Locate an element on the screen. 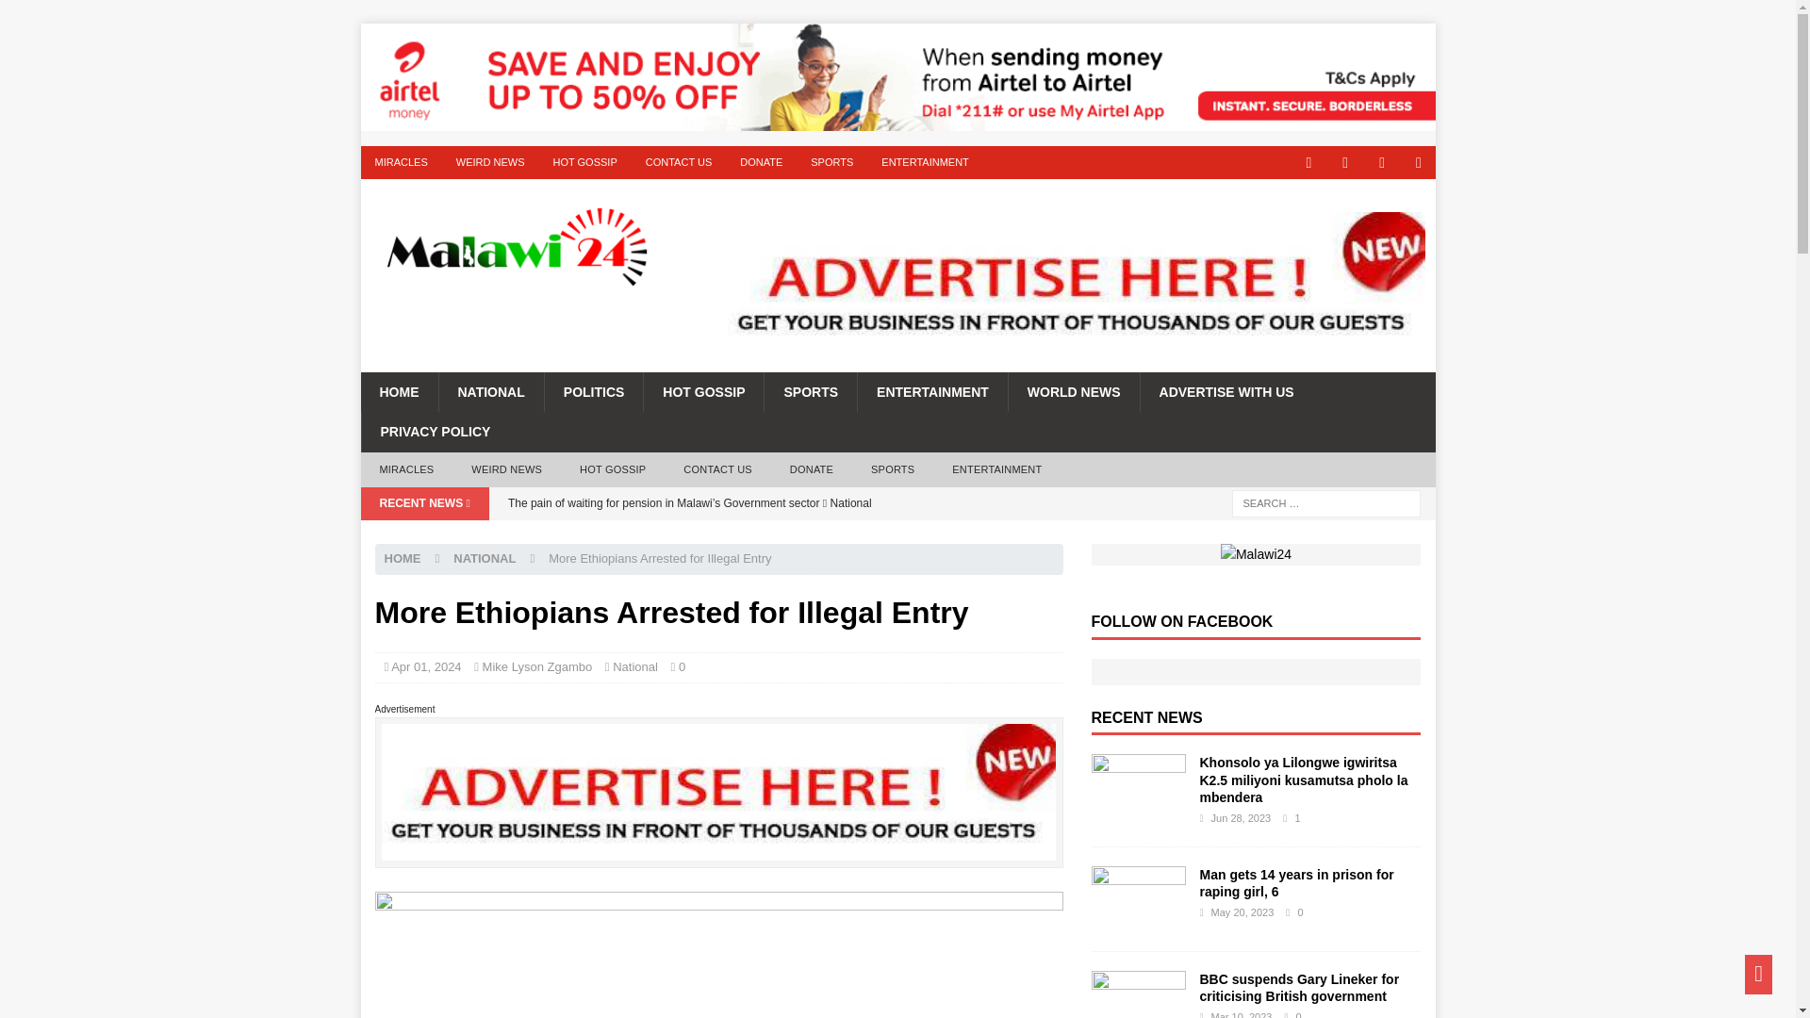 Image resolution: width=1810 pixels, height=1018 pixels. HOT GOSSIP is located at coordinates (584, 162).